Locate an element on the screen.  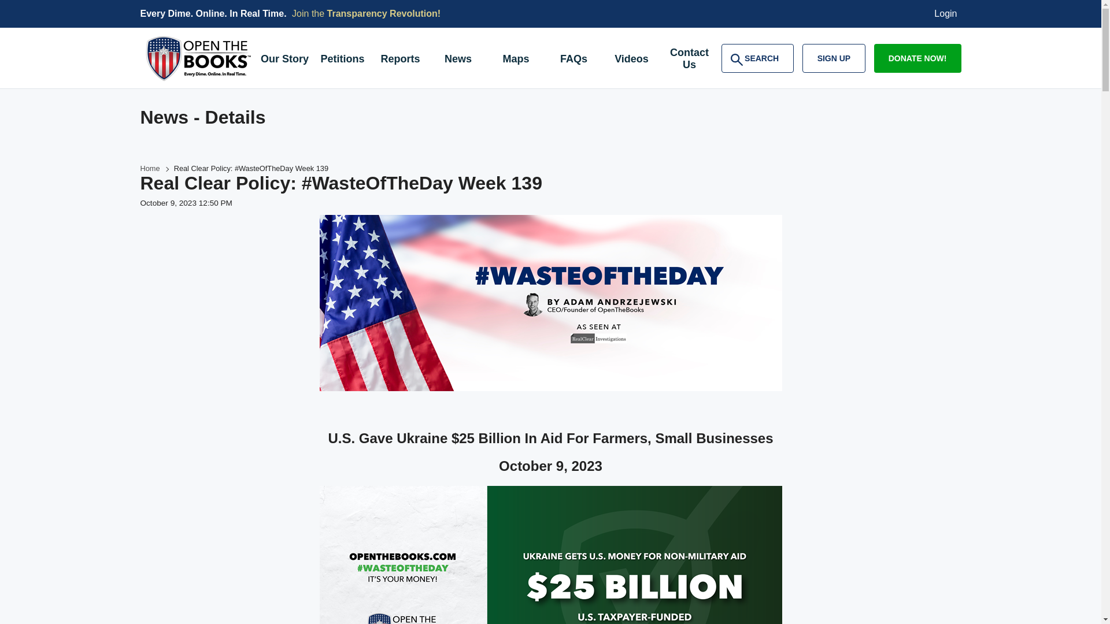
FAQs is located at coordinates (573, 60).